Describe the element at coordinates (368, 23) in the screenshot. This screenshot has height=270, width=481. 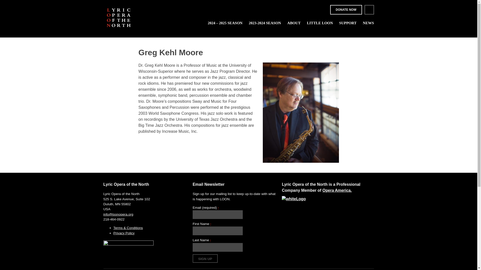
I see `NEWS` at that location.